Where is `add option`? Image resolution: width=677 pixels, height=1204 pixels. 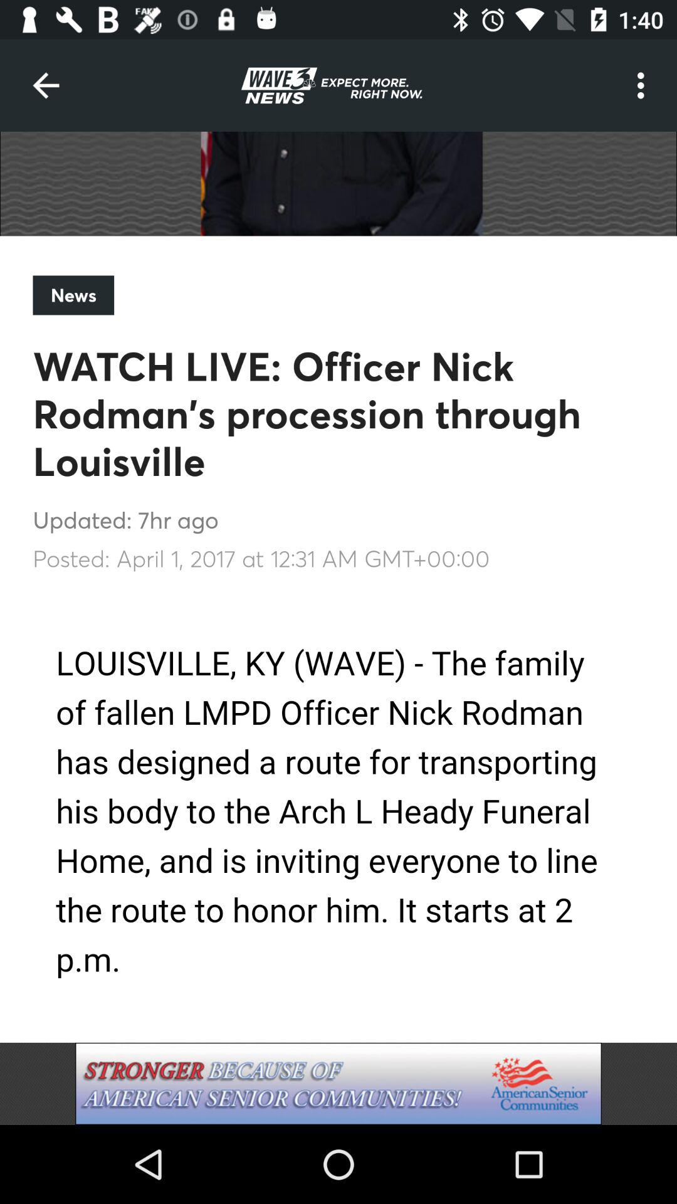
add option is located at coordinates (338, 1084).